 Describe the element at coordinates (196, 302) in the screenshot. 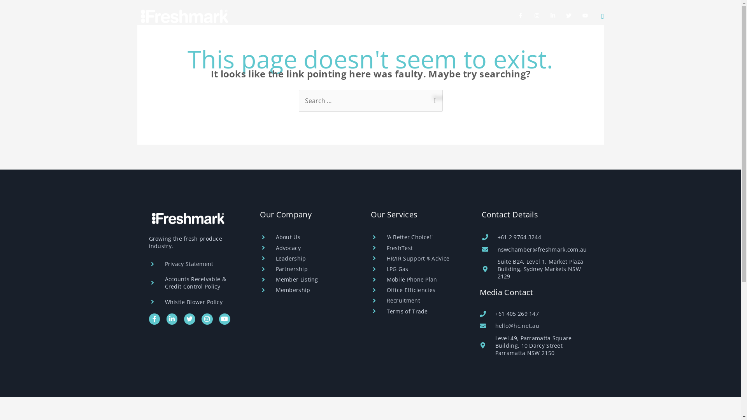

I see `Whistle Blower Policy` at that location.